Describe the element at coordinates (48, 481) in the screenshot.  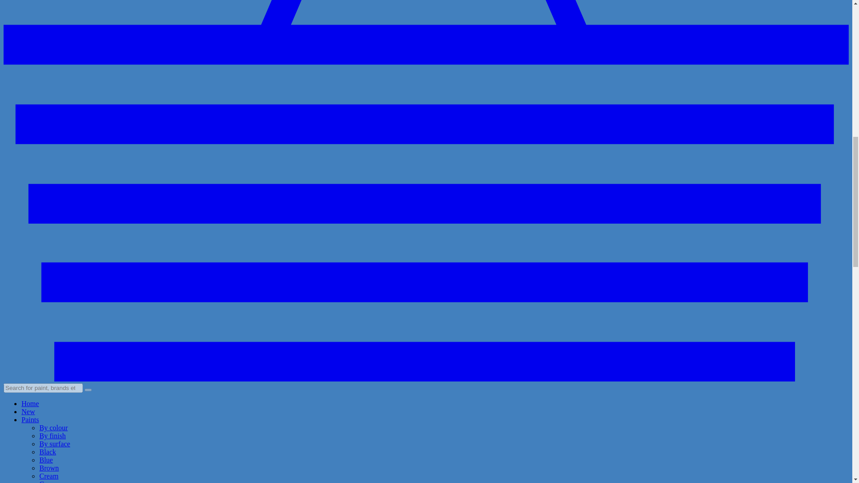
I see `Green` at that location.